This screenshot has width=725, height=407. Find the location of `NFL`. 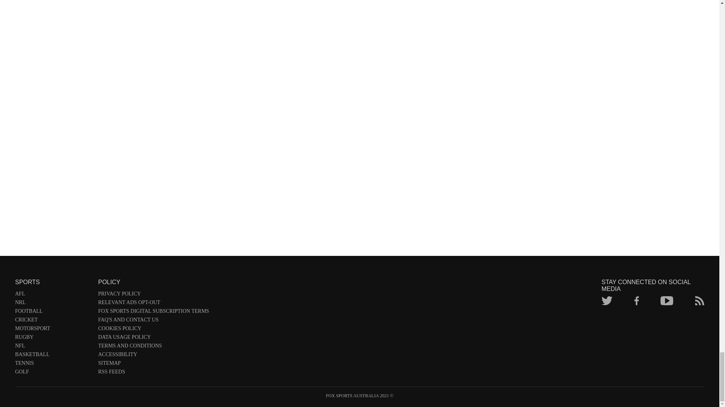

NFL is located at coordinates (53, 347).